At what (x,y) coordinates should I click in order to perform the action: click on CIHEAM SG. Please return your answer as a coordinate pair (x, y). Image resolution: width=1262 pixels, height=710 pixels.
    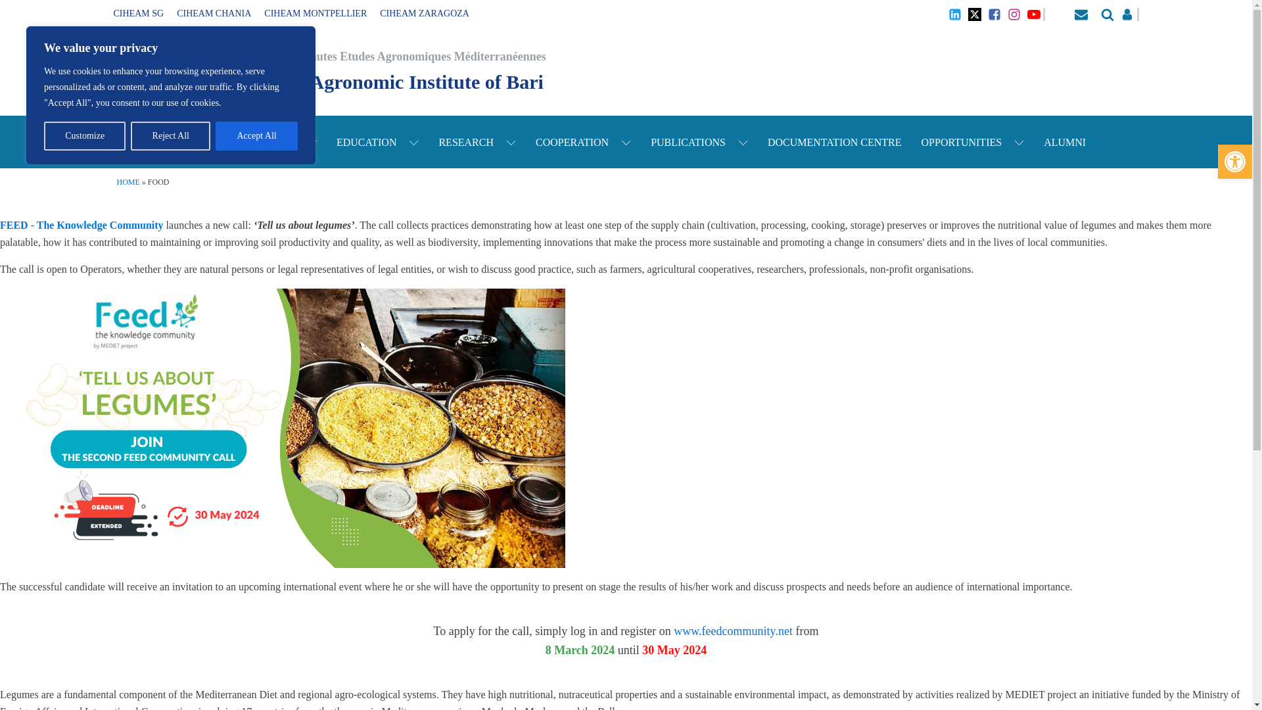
    Looking at the image, I should click on (138, 14).